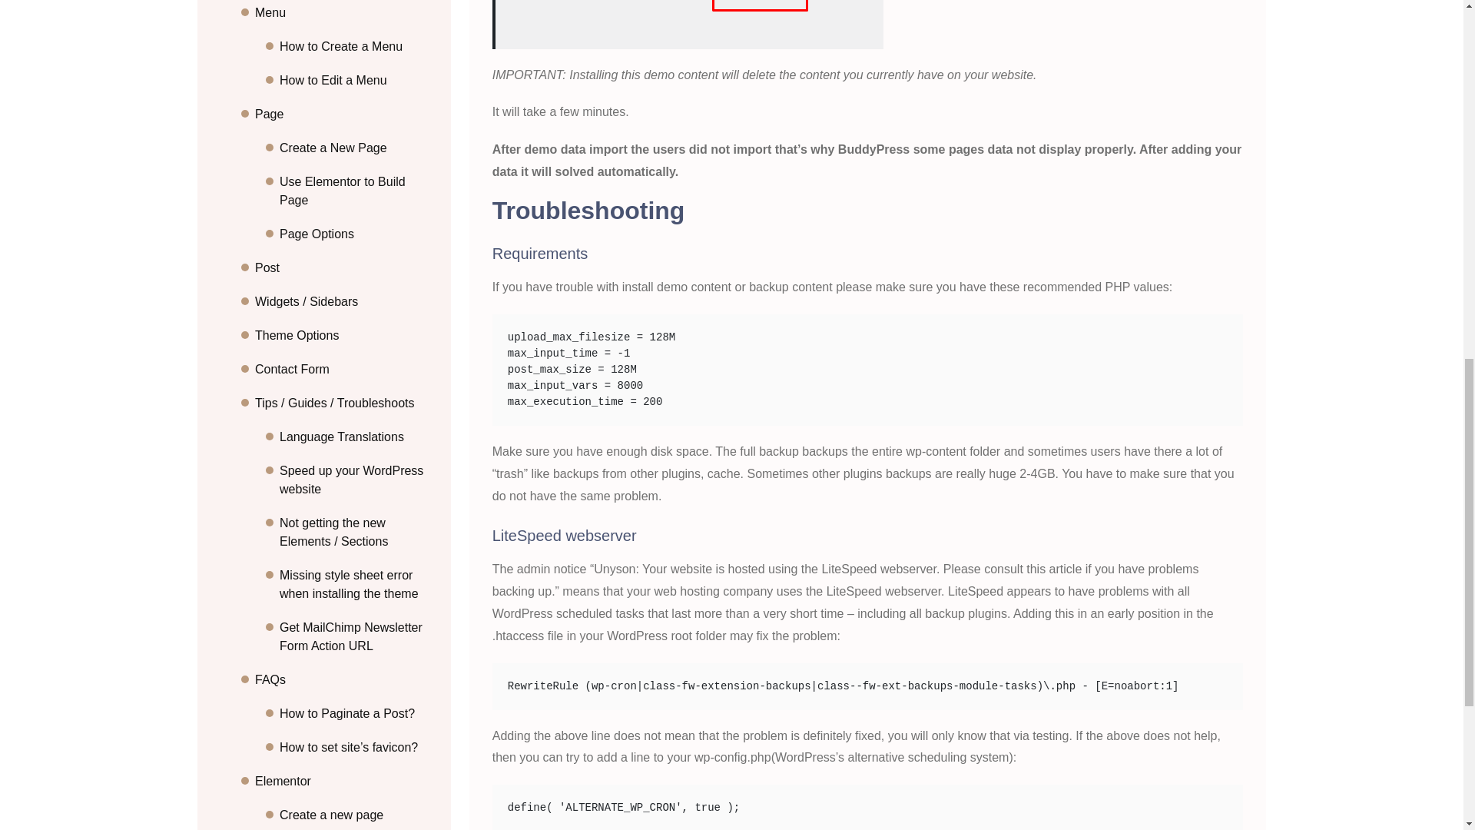  Describe the element at coordinates (356, 166) in the screenshot. I see `Use Elementor to Build Page` at that location.